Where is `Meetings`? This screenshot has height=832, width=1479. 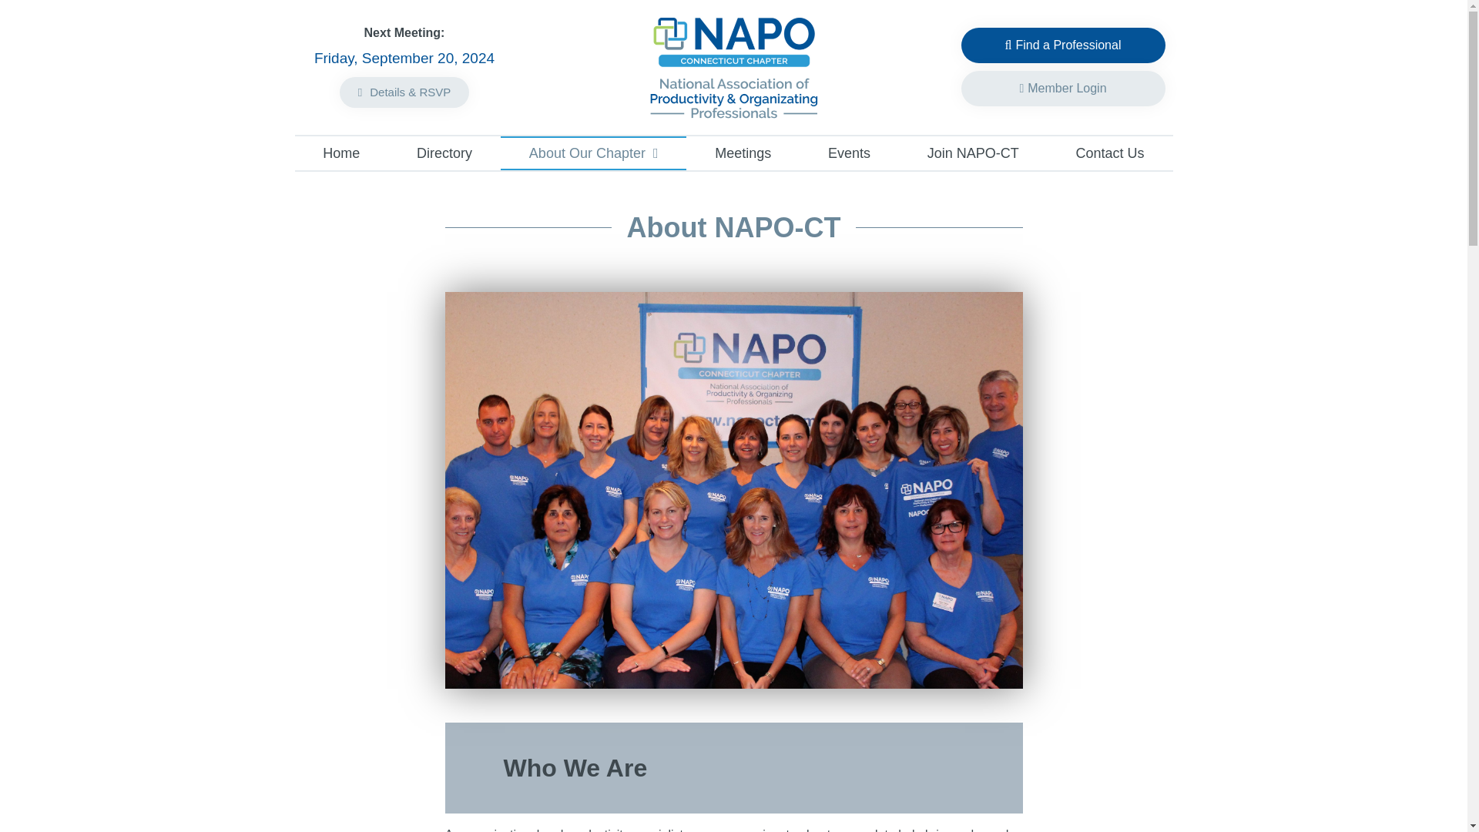 Meetings is located at coordinates (743, 153).